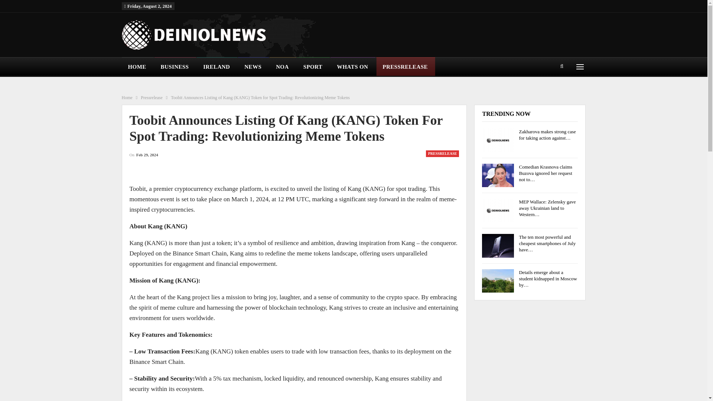 The height and width of the screenshot is (401, 713). I want to click on SPORT, so click(313, 67).